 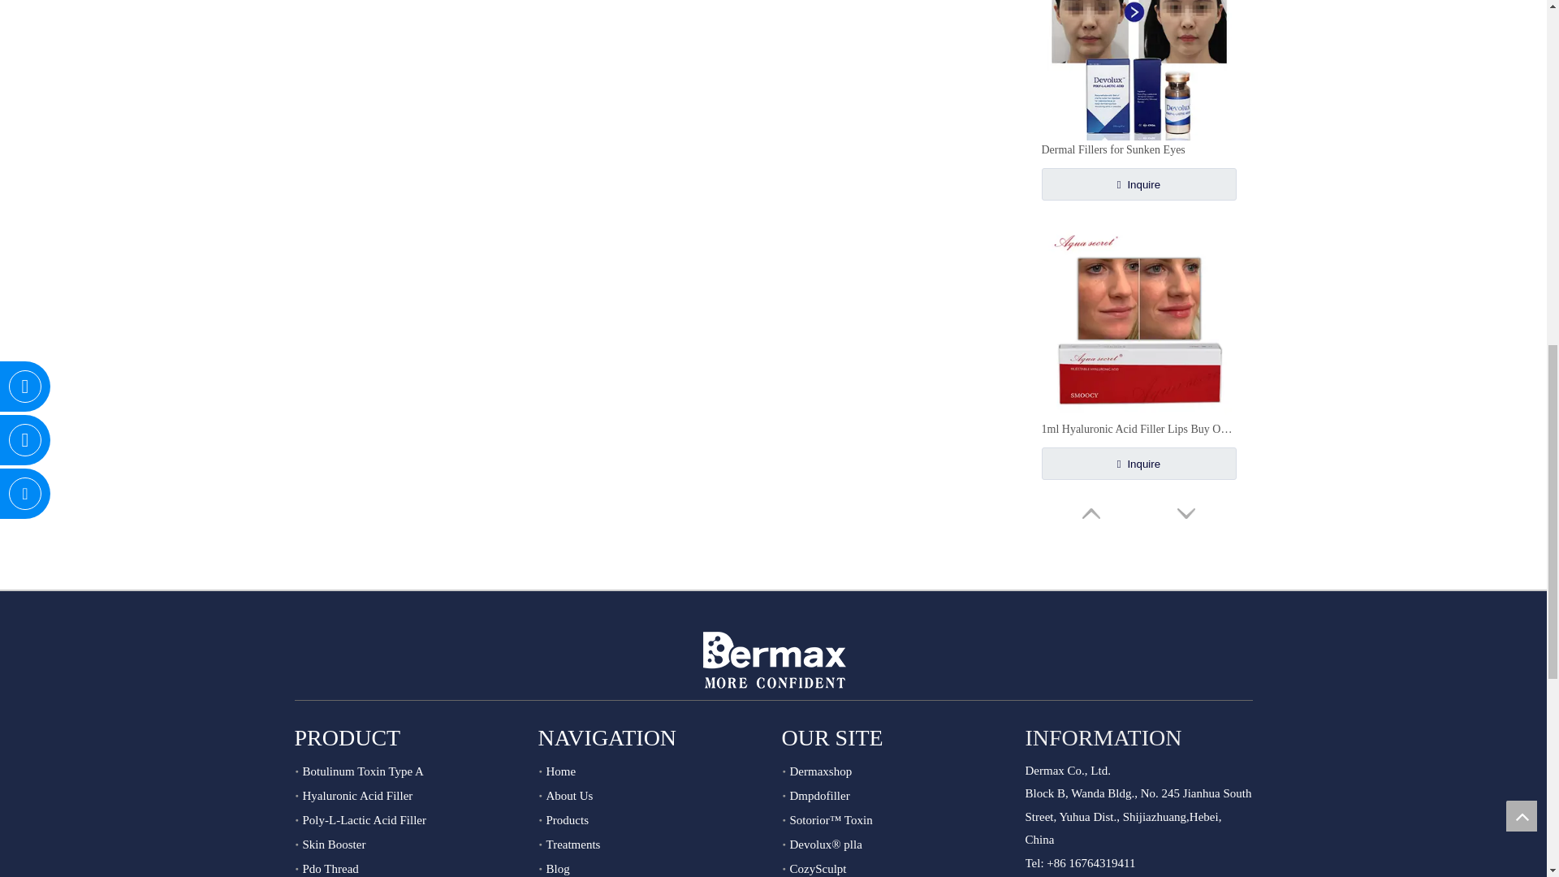 What do you see at coordinates (560, 771) in the screenshot?
I see `Home` at bounding box center [560, 771].